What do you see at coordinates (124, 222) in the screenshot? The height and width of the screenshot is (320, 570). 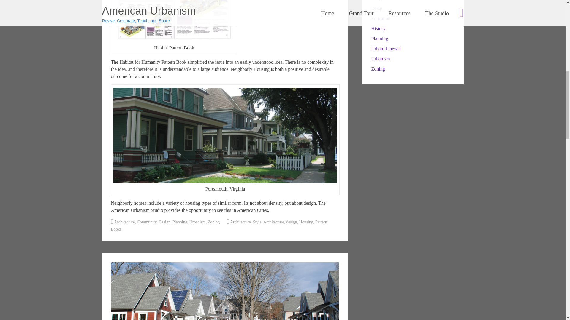 I see `Architecture` at bounding box center [124, 222].